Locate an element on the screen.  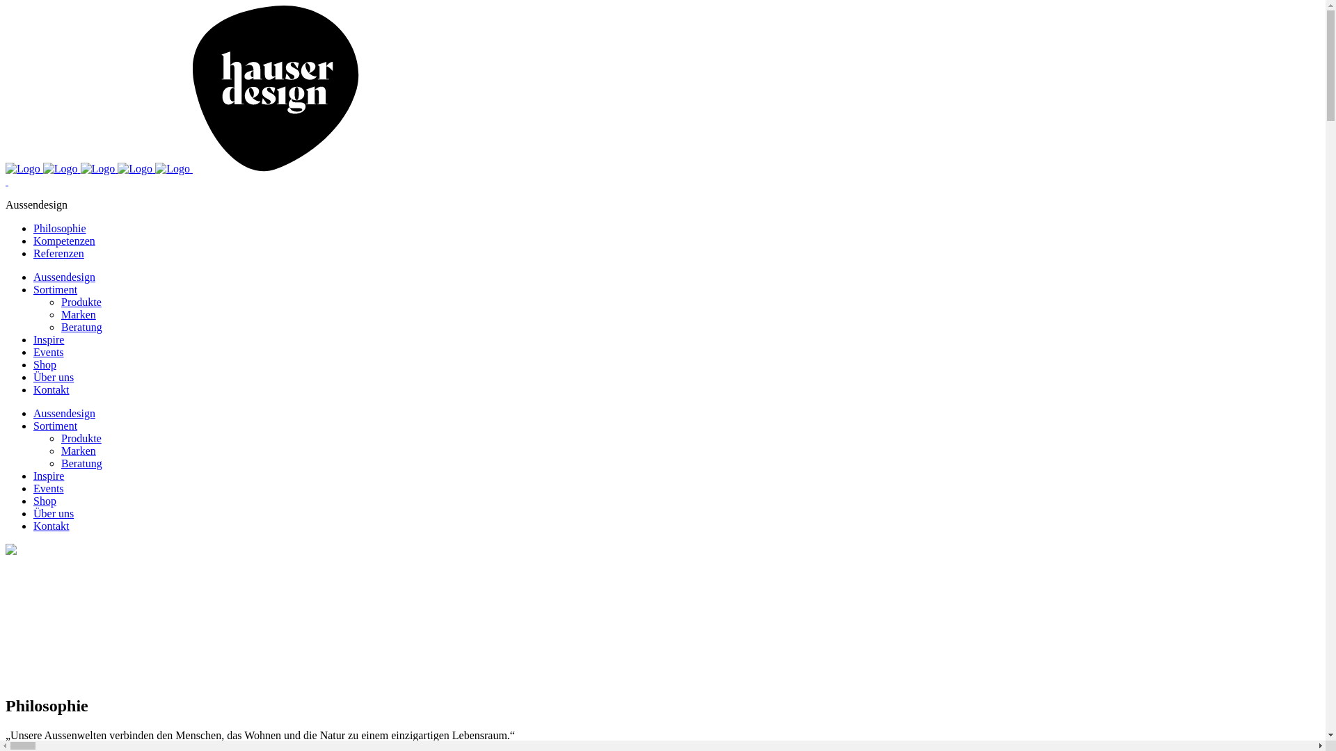
Kontakt is located at coordinates (51, 526).